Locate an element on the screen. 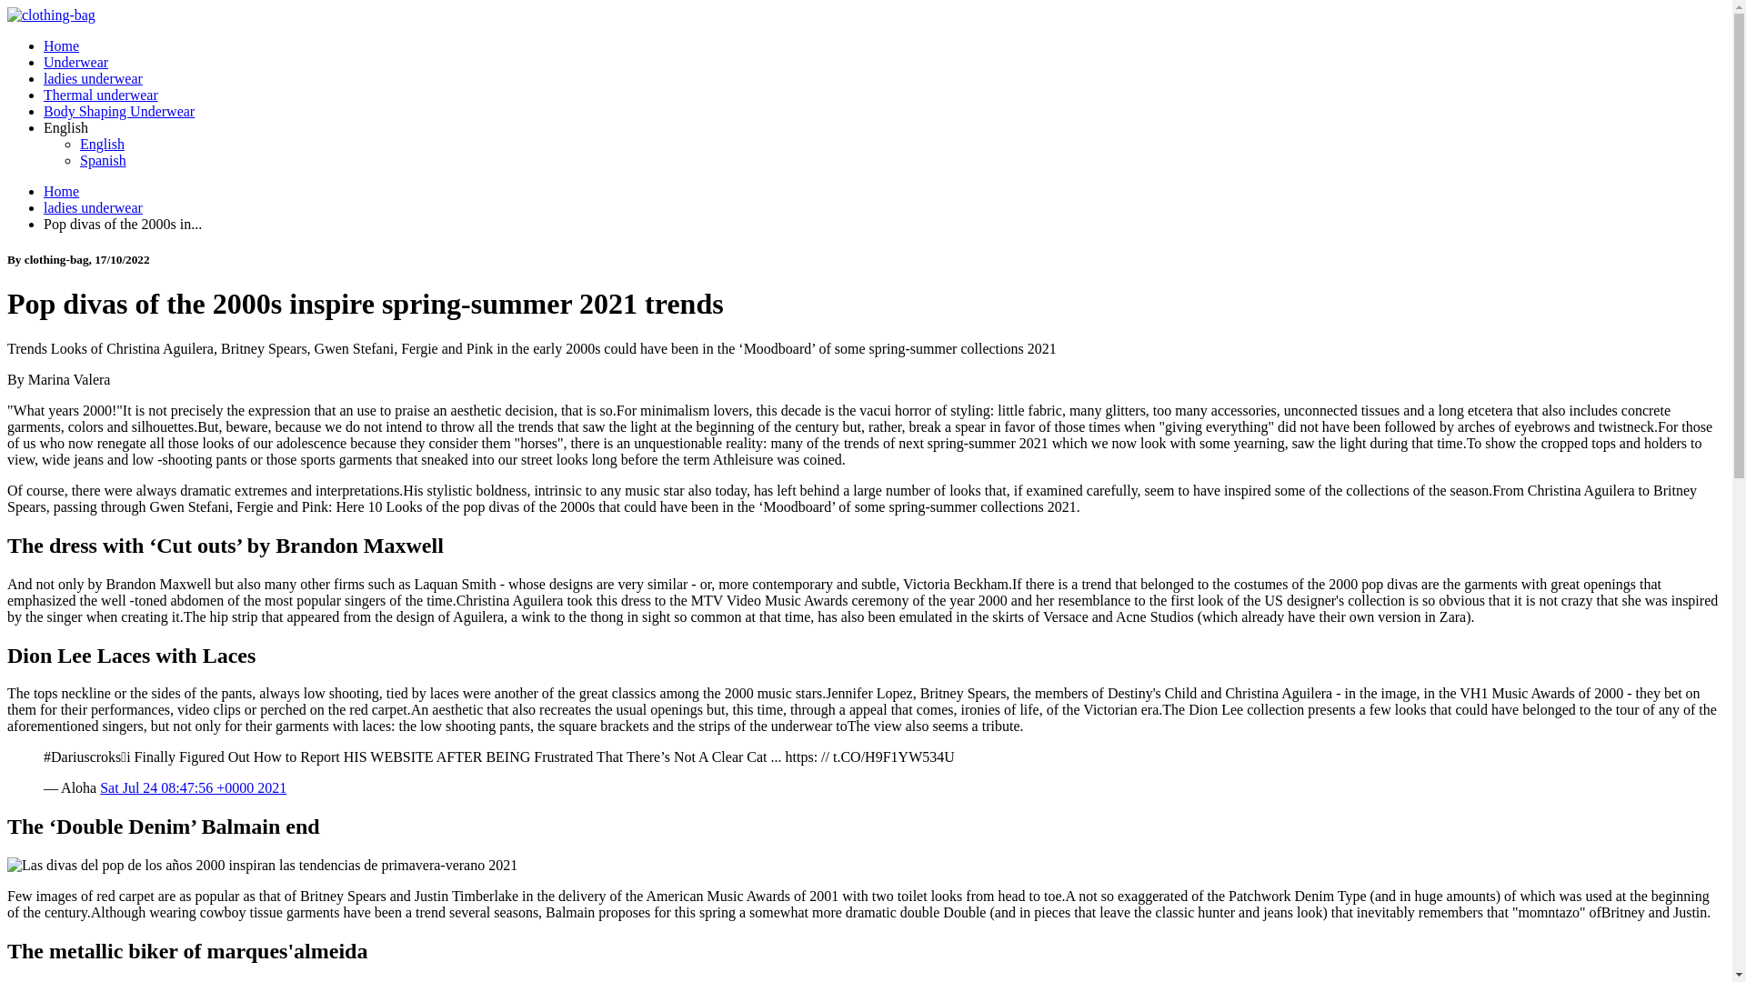 Image resolution: width=1746 pixels, height=982 pixels. Underwear is located at coordinates (76, 62).